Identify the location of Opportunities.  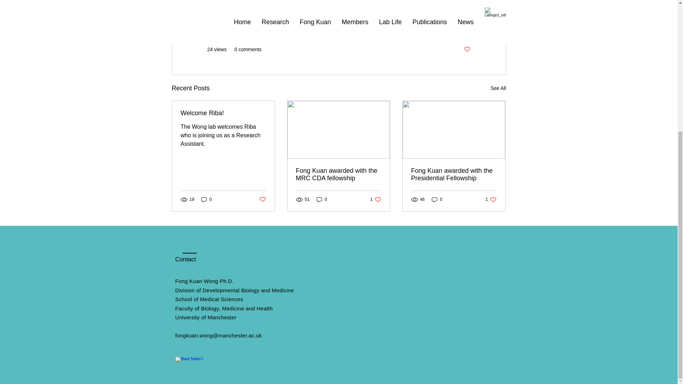
(455, 28).